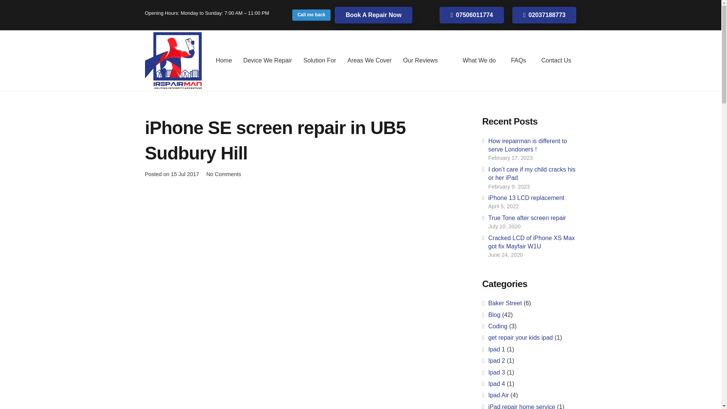 The width and height of the screenshot is (727, 409). What do you see at coordinates (544, 15) in the screenshot?
I see `02037188773` at bounding box center [544, 15].